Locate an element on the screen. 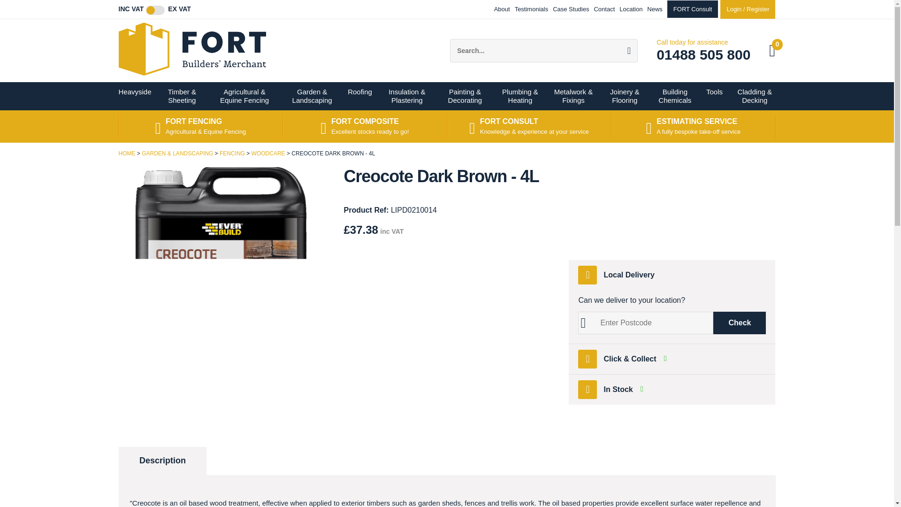 This screenshot has height=507, width=901. EX VAT is located at coordinates (179, 9).